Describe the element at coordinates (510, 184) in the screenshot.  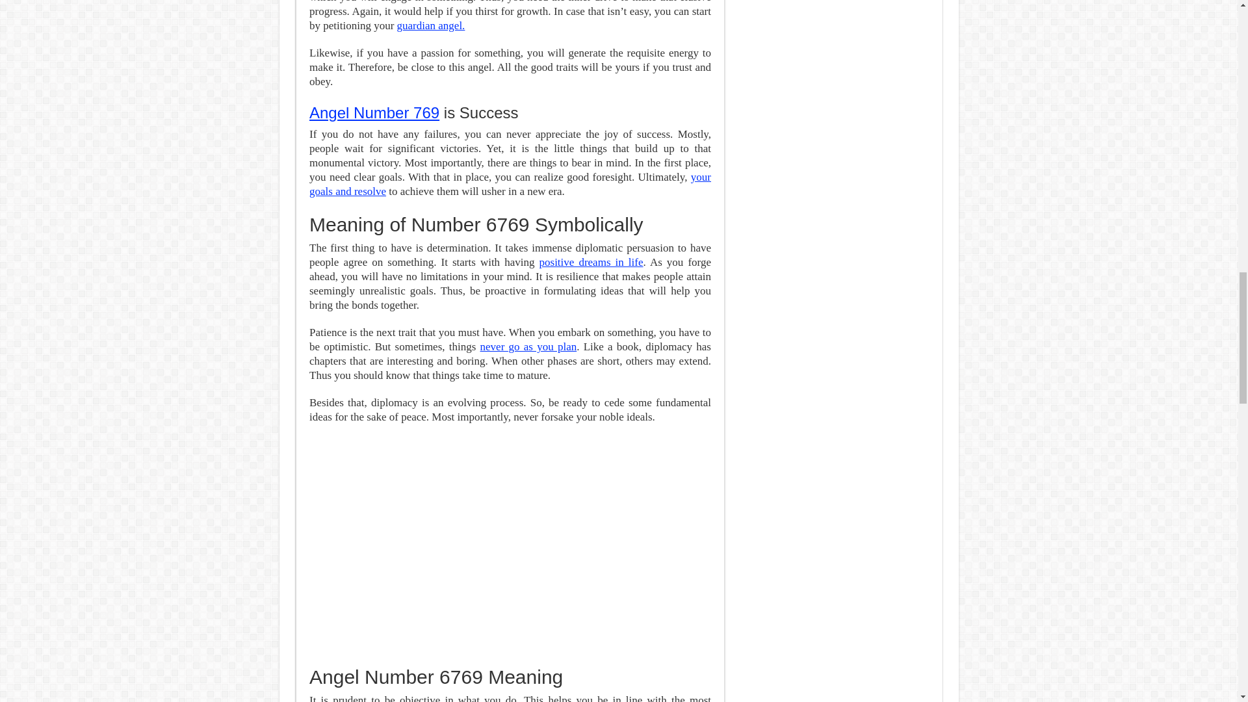
I see `your goals and resolve` at that location.